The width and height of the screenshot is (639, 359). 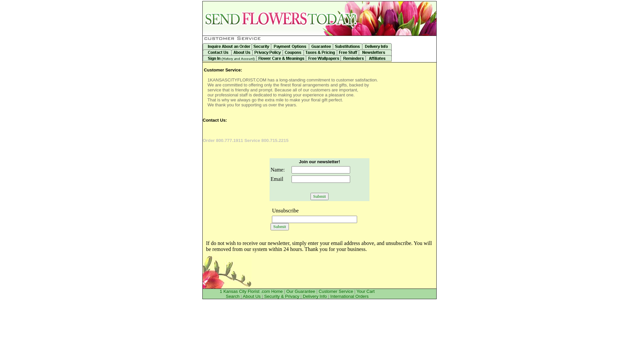 What do you see at coordinates (251, 291) in the screenshot?
I see `1 Kansas City Florist .com Home` at bounding box center [251, 291].